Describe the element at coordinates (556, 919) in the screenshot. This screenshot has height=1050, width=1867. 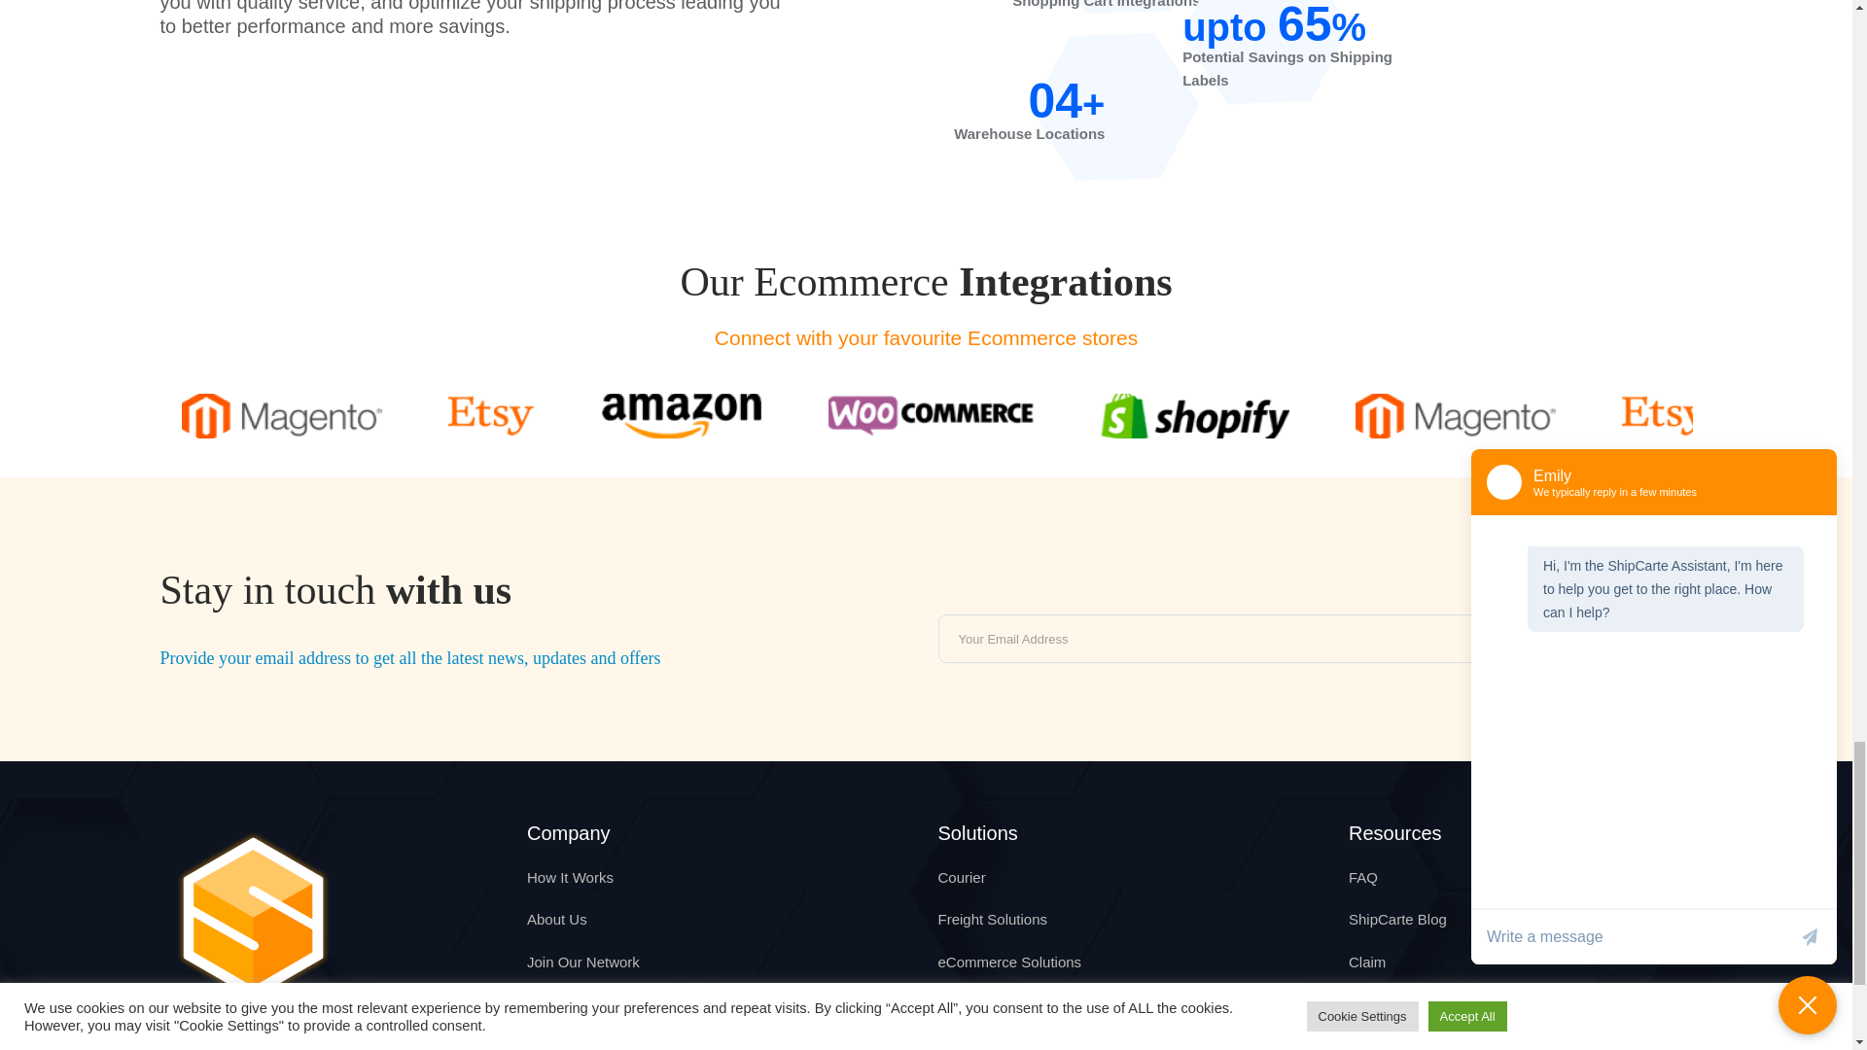
I see `About Us` at that location.